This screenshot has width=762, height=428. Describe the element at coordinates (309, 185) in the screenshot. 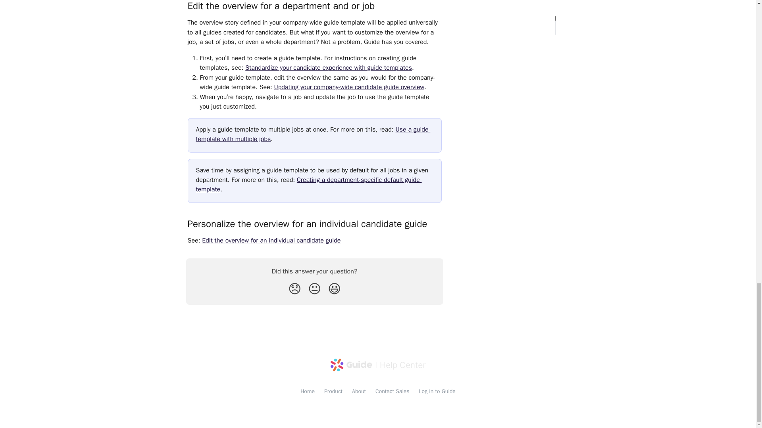

I see `Creating a department-specific default guide template` at that location.